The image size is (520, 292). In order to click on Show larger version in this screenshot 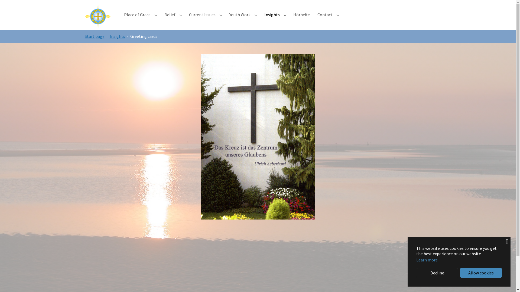, I will do `click(258, 173)`.